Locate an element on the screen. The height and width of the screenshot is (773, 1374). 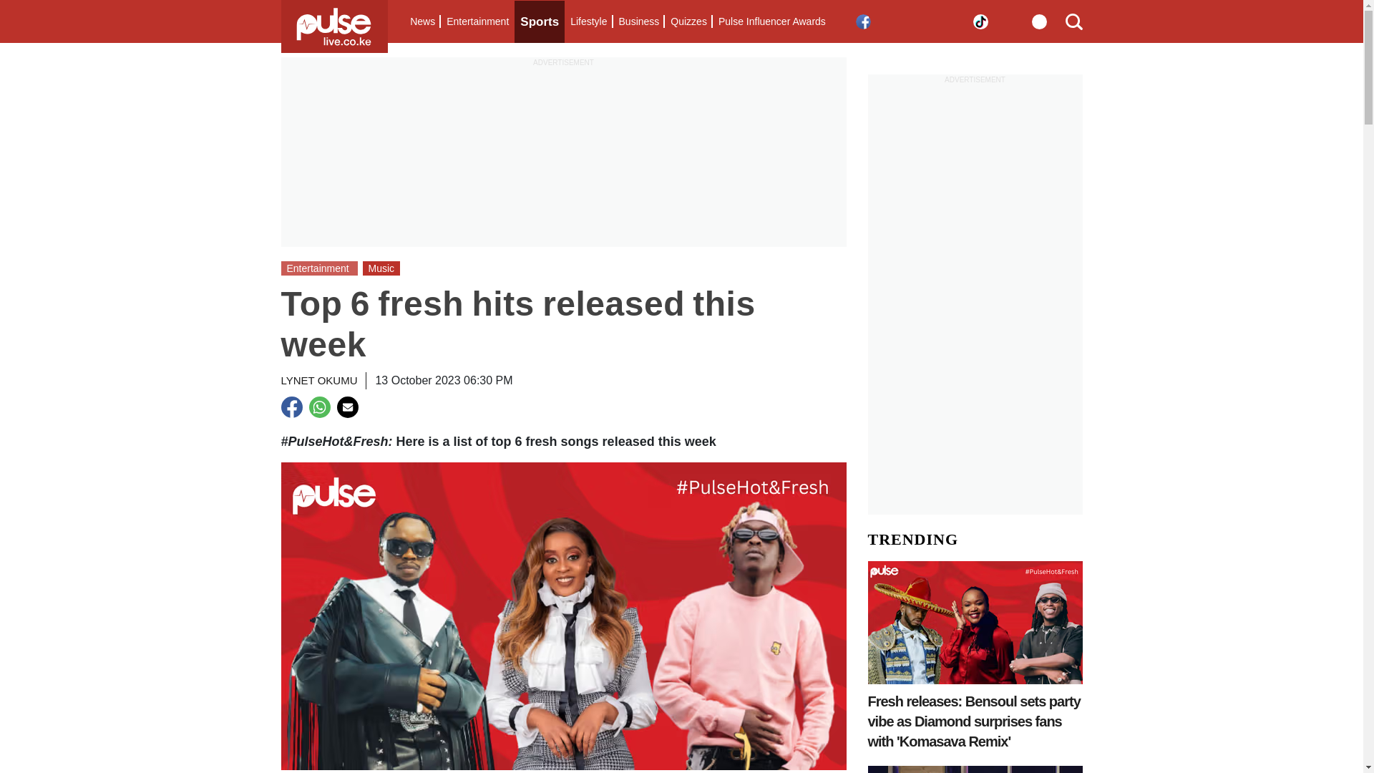
Business is located at coordinates (638, 21).